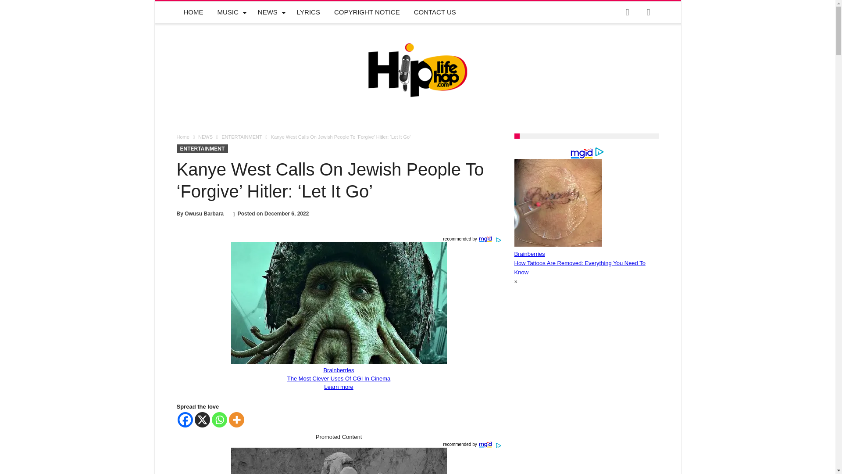 This screenshot has width=842, height=474. Describe the element at coordinates (202, 420) in the screenshot. I see `X` at that location.